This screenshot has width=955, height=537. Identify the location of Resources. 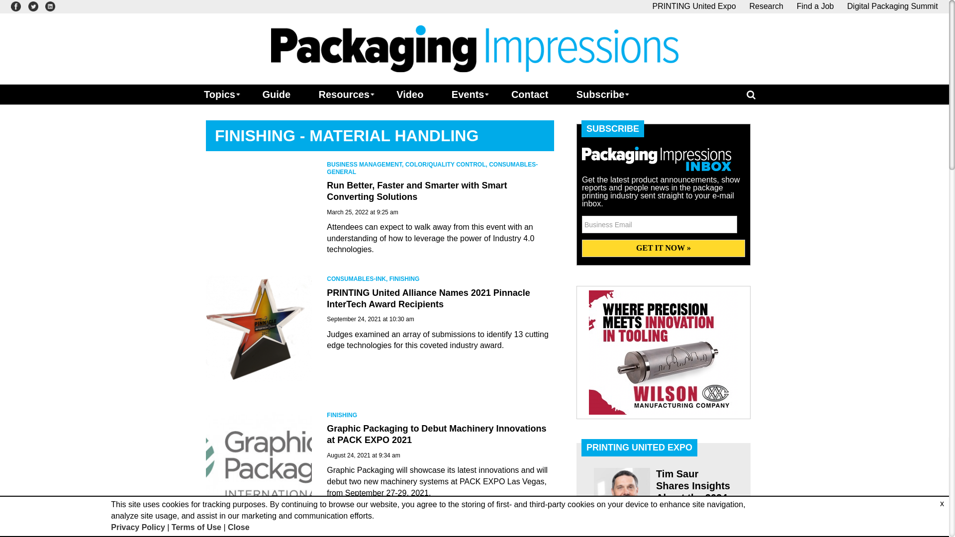
(343, 94).